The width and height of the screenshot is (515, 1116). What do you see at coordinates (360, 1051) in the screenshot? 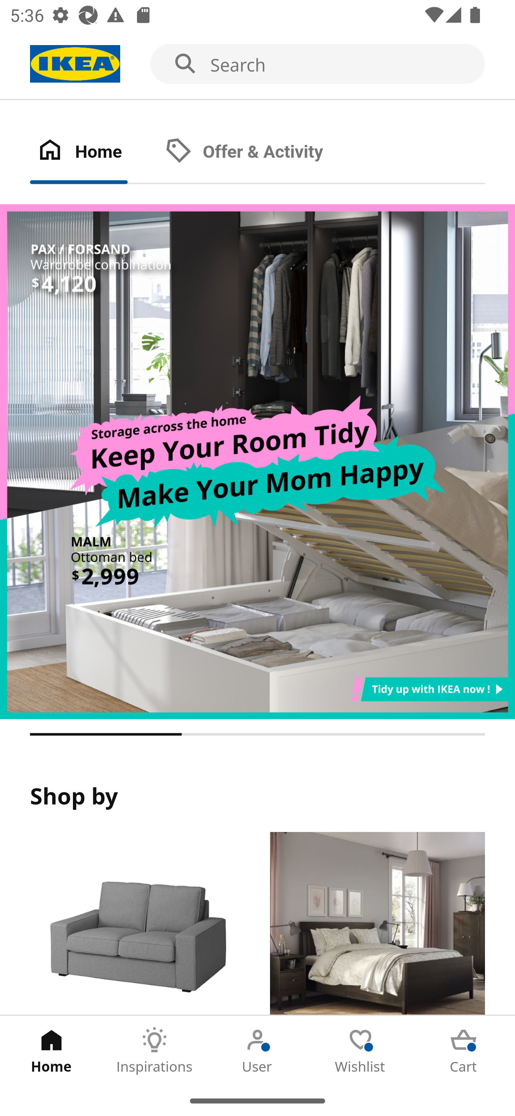
I see `Wishlist
Tab 4 of 5` at bounding box center [360, 1051].